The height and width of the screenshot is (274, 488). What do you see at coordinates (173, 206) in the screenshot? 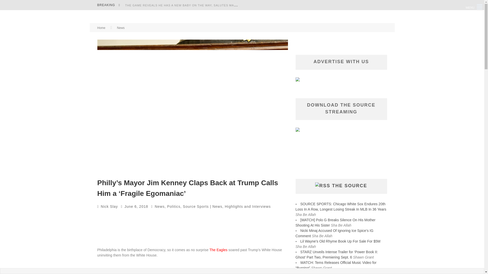
I see `Politics` at bounding box center [173, 206].